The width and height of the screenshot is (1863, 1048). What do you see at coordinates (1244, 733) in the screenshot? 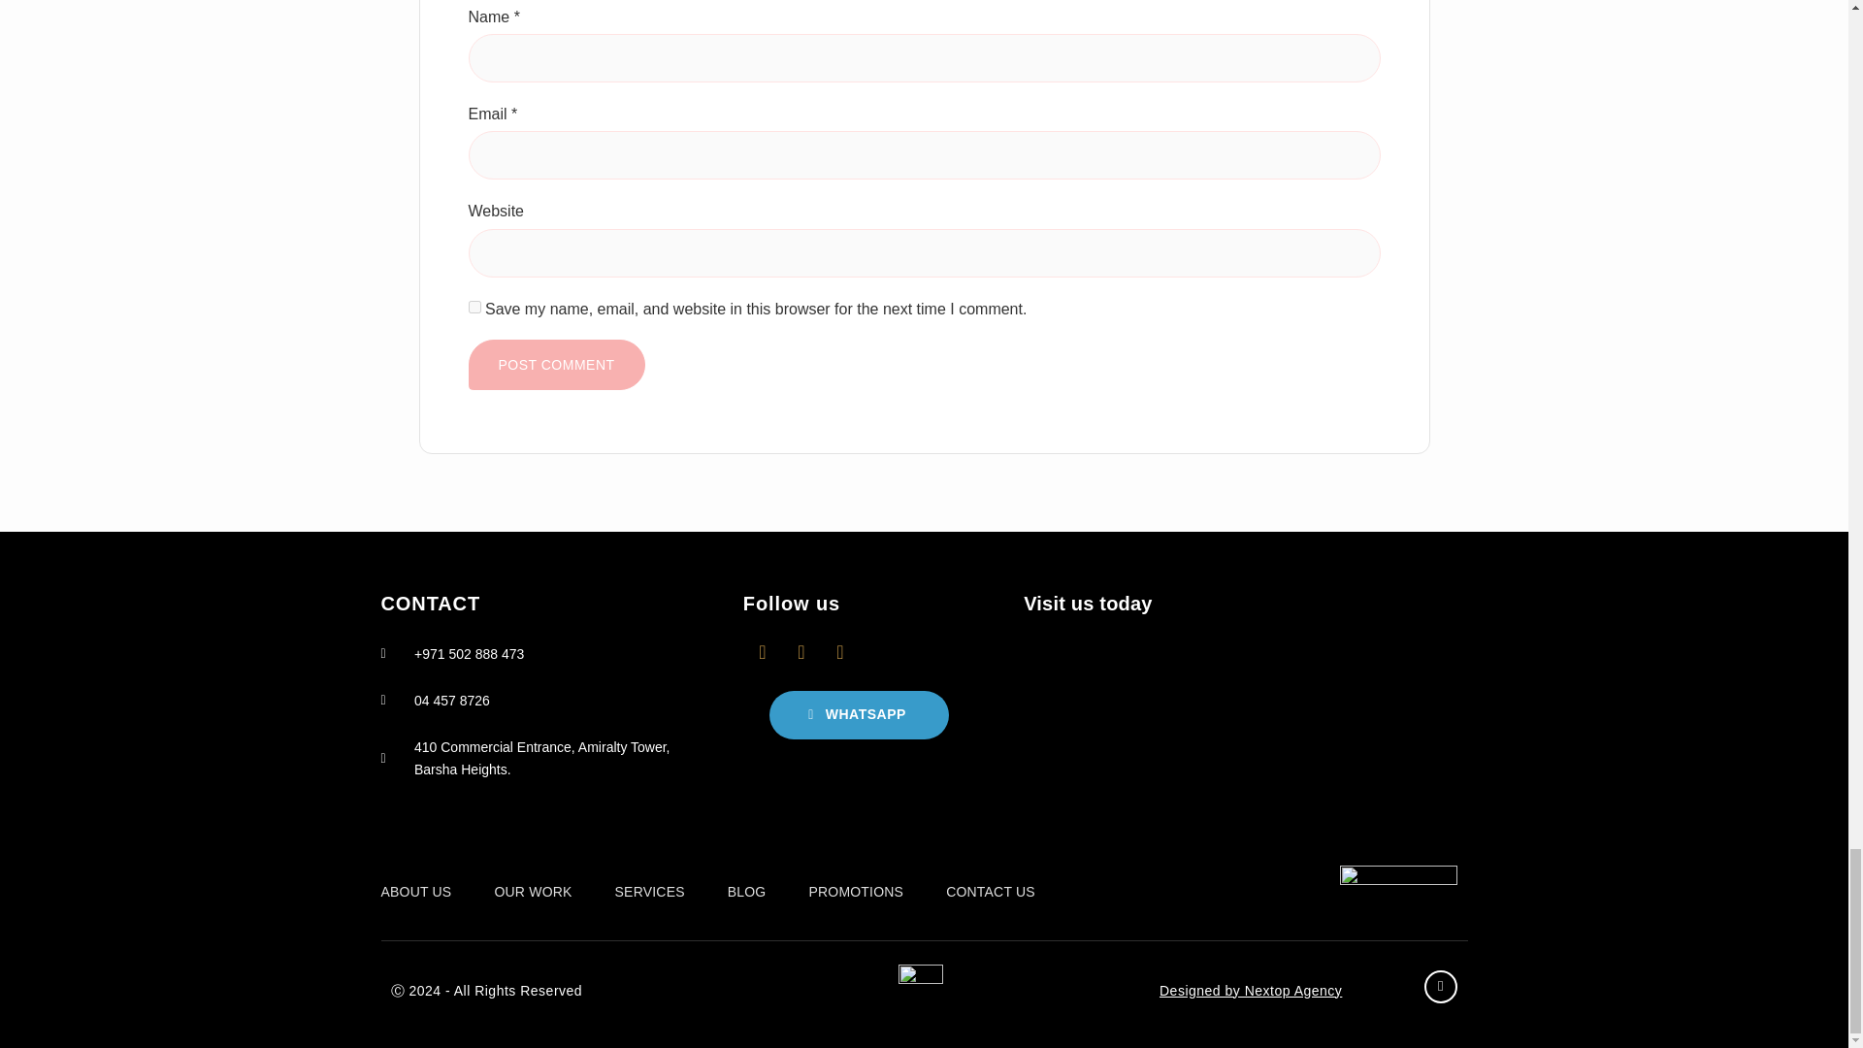
I see `glare ladies beauty salon bxb` at bounding box center [1244, 733].